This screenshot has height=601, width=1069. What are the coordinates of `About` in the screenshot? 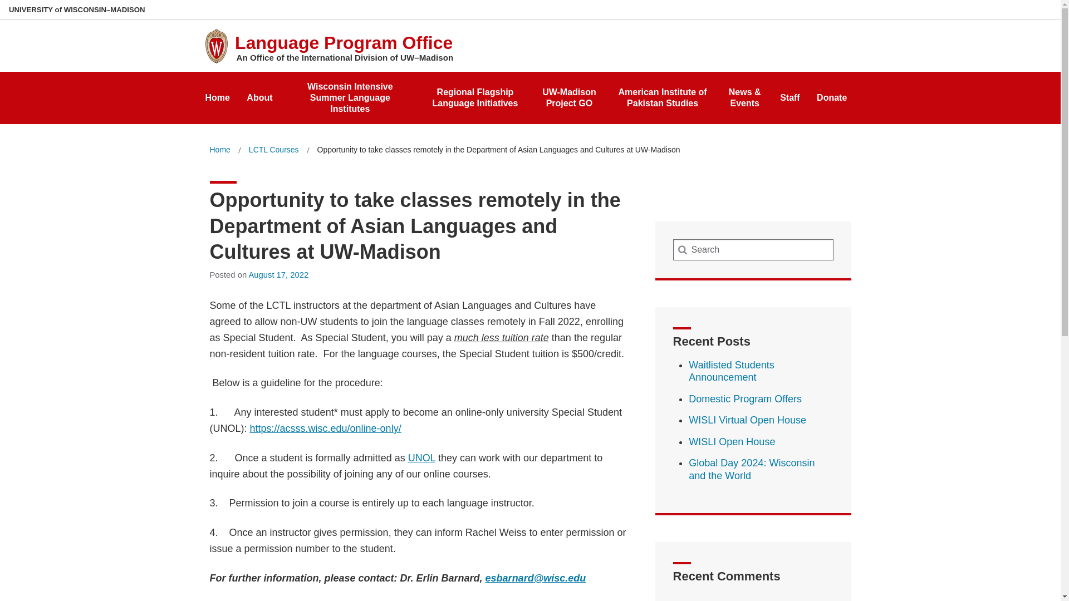 It's located at (259, 95).